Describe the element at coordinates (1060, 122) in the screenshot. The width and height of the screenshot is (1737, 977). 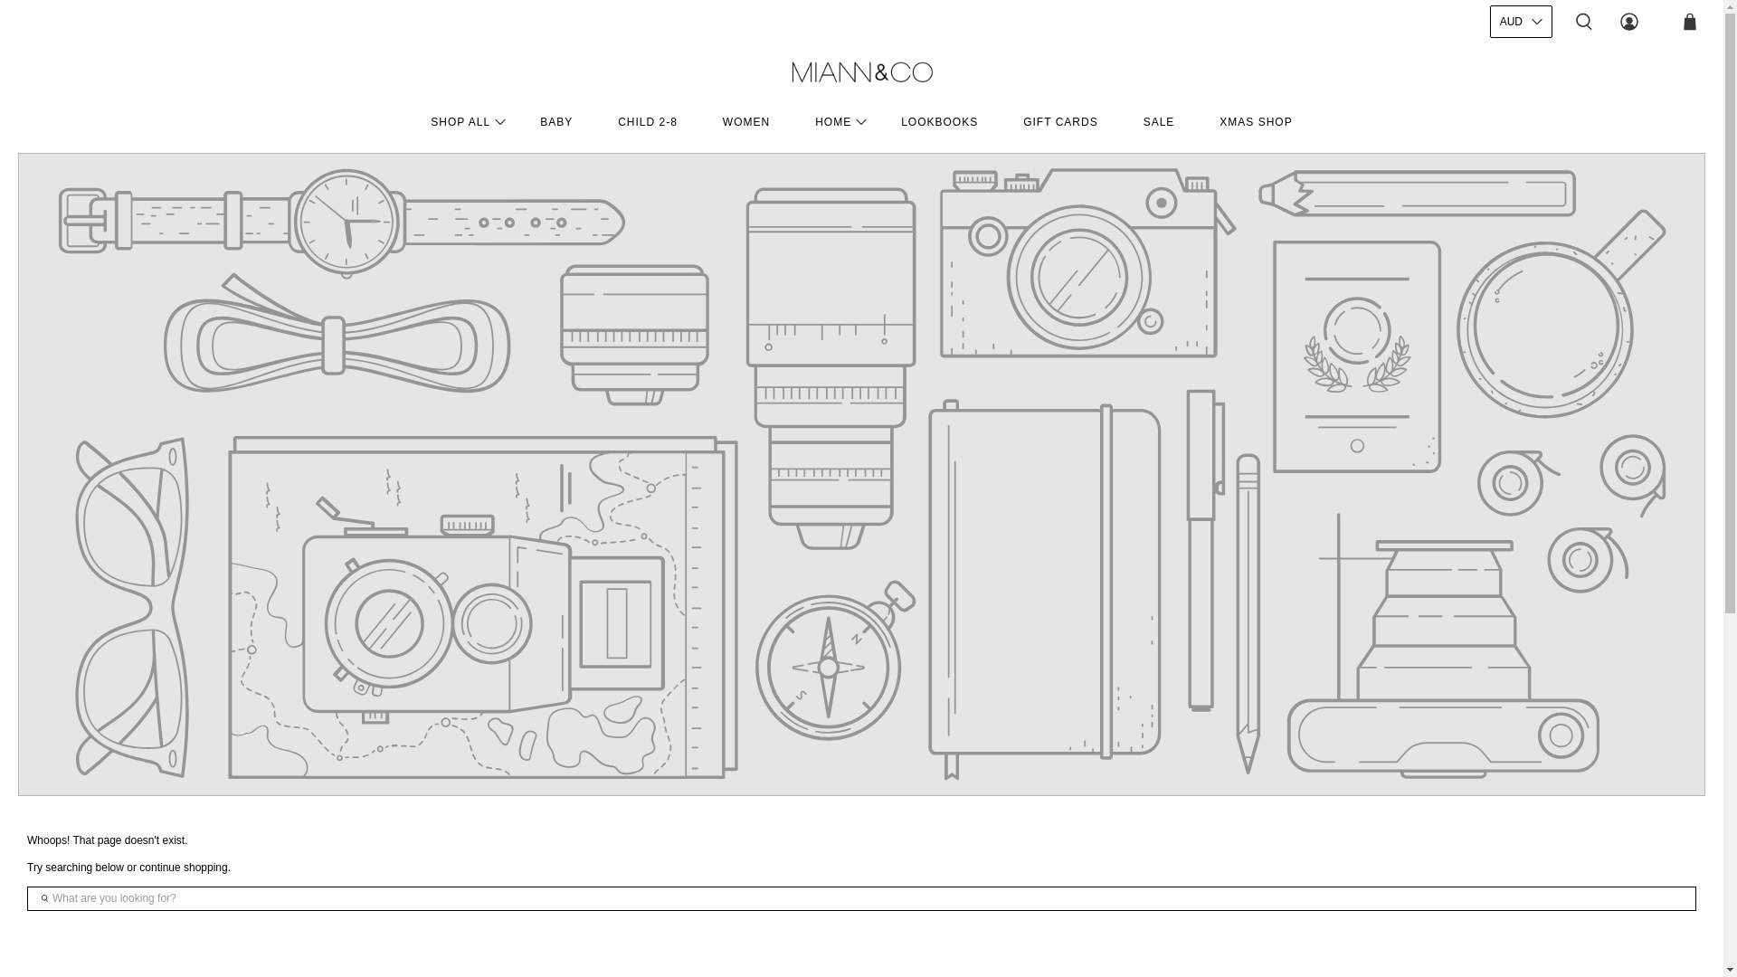
I see `GIFT CARDS` at that location.